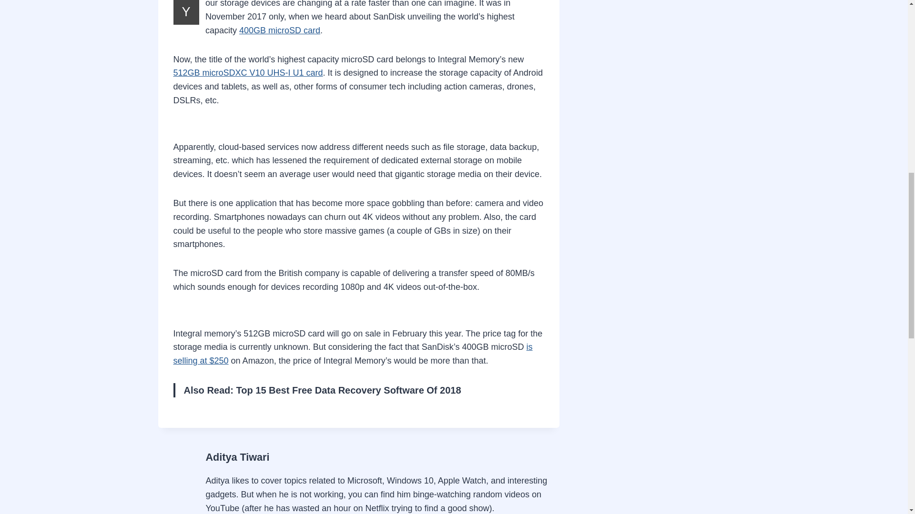 This screenshot has width=915, height=514. Describe the element at coordinates (348, 390) in the screenshot. I see `Top 15 Best Free Data Recovery Software Of 2018` at that location.